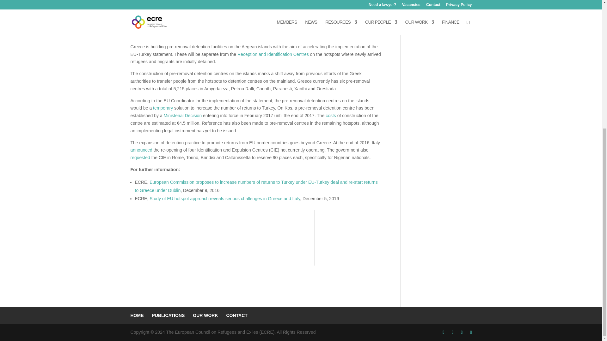  Describe the element at coordinates (183, 115) in the screenshot. I see `Ministerial Decision` at that location.